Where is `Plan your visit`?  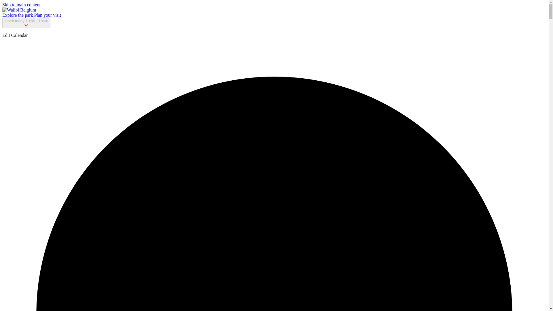
Plan your visit is located at coordinates (48, 15).